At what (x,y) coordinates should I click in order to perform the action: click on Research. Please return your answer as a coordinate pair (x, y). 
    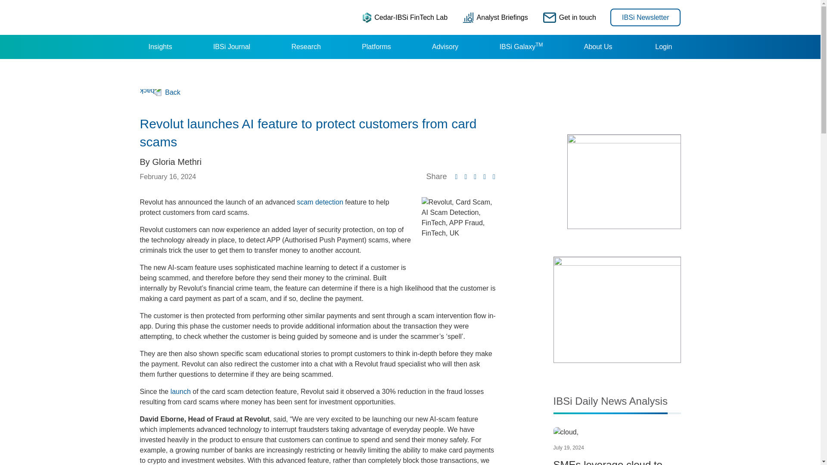
    Looking at the image, I should click on (306, 47).